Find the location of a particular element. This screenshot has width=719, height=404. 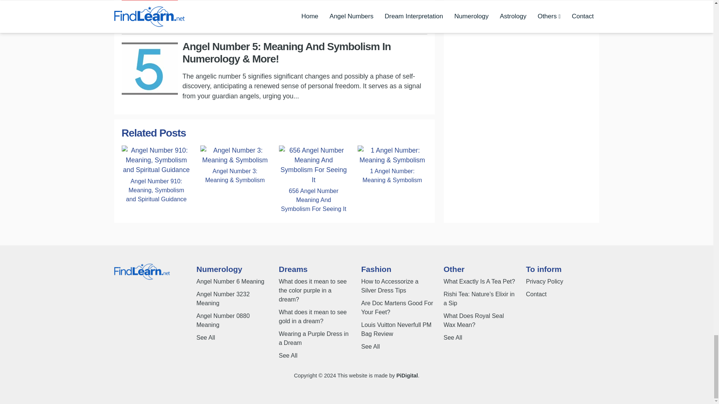

Angel Number 910: Meaning, Symbolism and Spiritual Guidance is located at coordinates (156, 190).